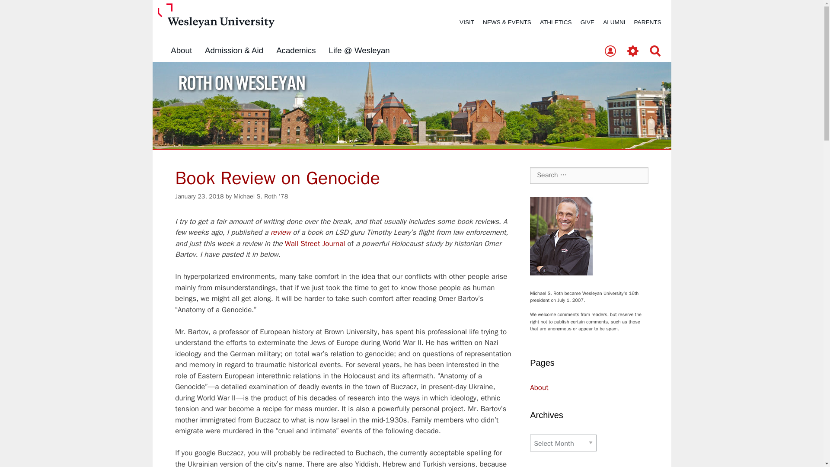 Image resolution: width=830 pixels, height=467 pixels. Describe the element at coordinates (315, 243) in the screenshot. I see `Wall Street Journal` at that location.